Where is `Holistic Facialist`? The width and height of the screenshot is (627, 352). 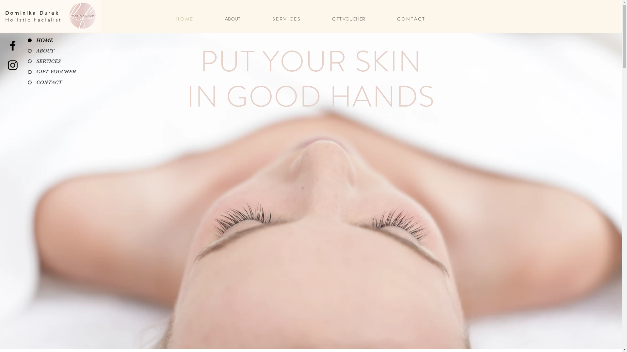 Holistic Facialist is located at coordinates (33, 20).